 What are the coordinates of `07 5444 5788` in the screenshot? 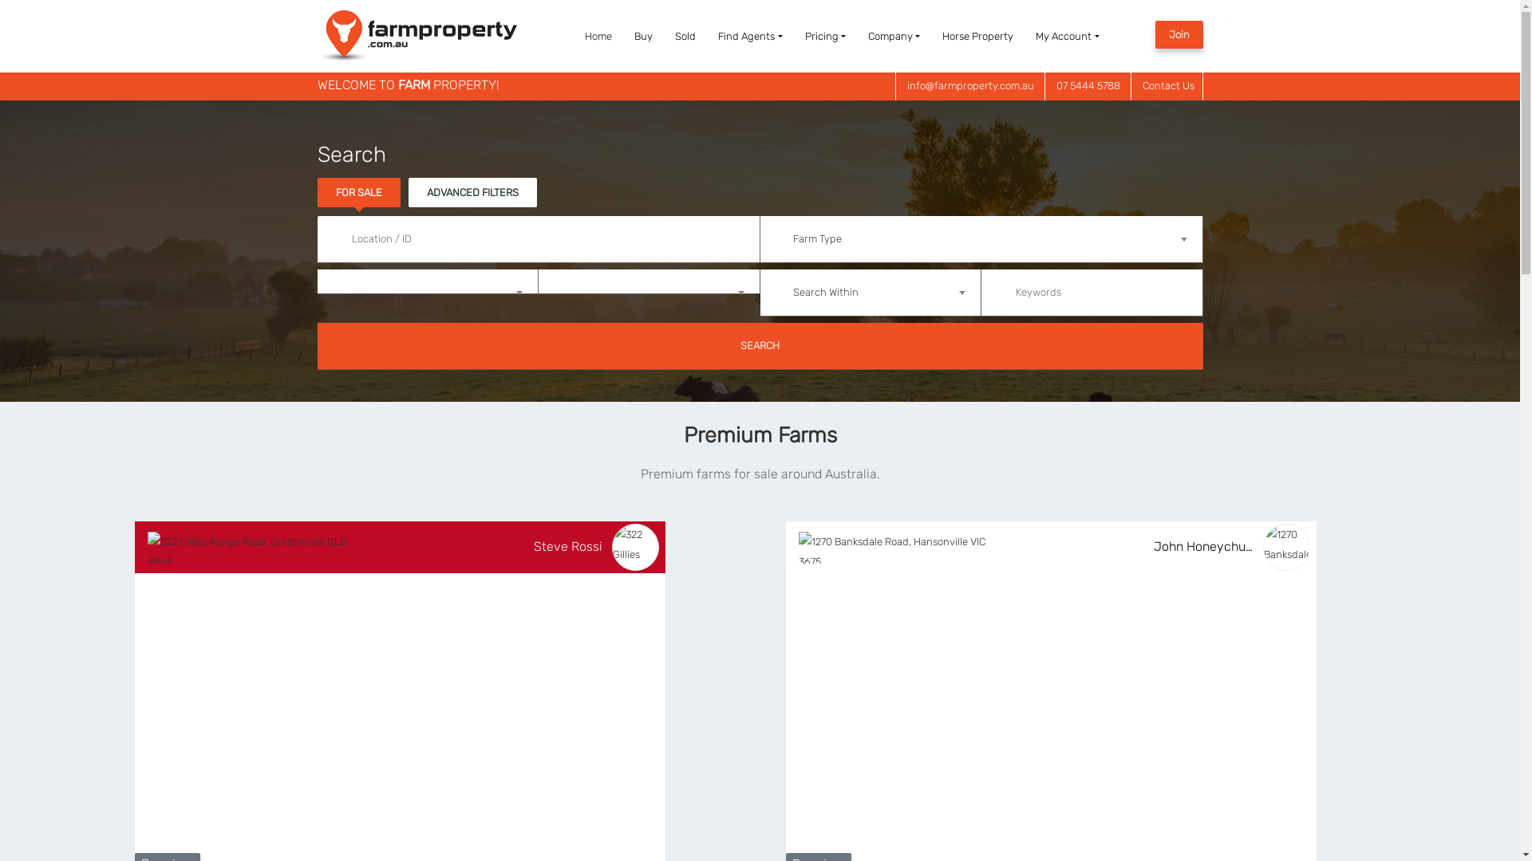 It's located at (1088, 86).